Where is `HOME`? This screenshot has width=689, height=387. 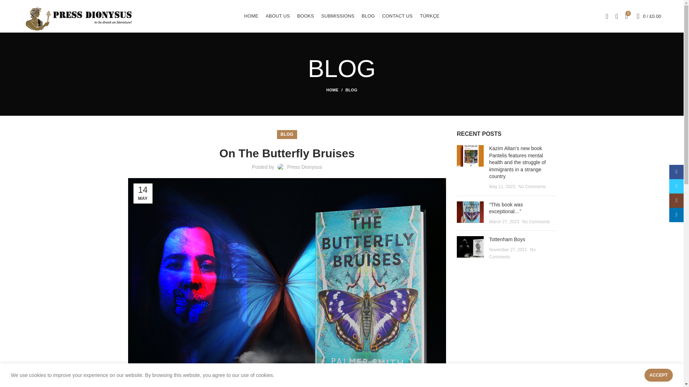 HOME is located at coordinates (251, 16).